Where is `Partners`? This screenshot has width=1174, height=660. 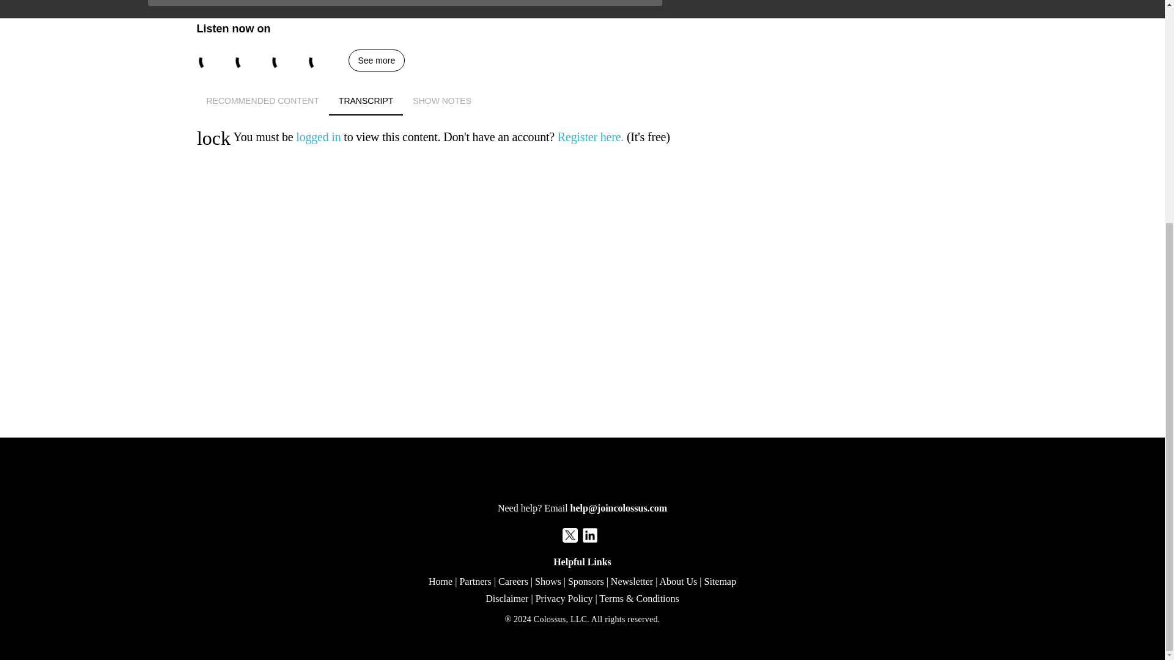 Partners is located at coordinates (263, 101).